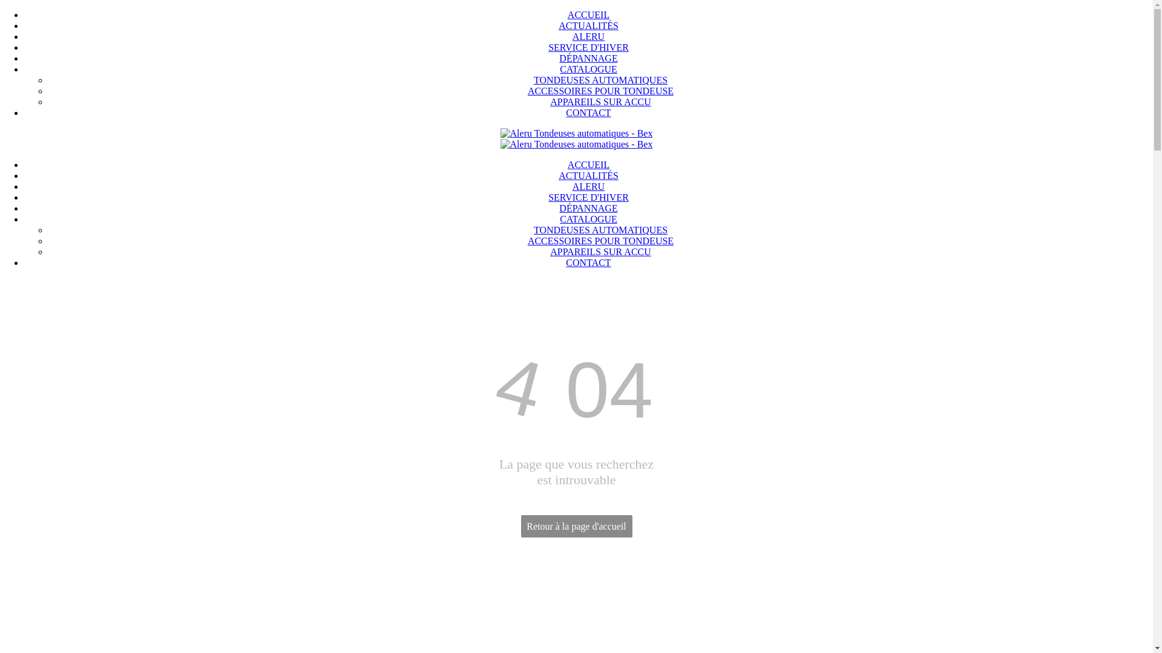 This screenshot has width=1162, height=653. What do you see at coordinates (600, 80) in the screenshot?
I see `TONDEUSES AUTOMATIQUES` at bounding box center [600, 80].